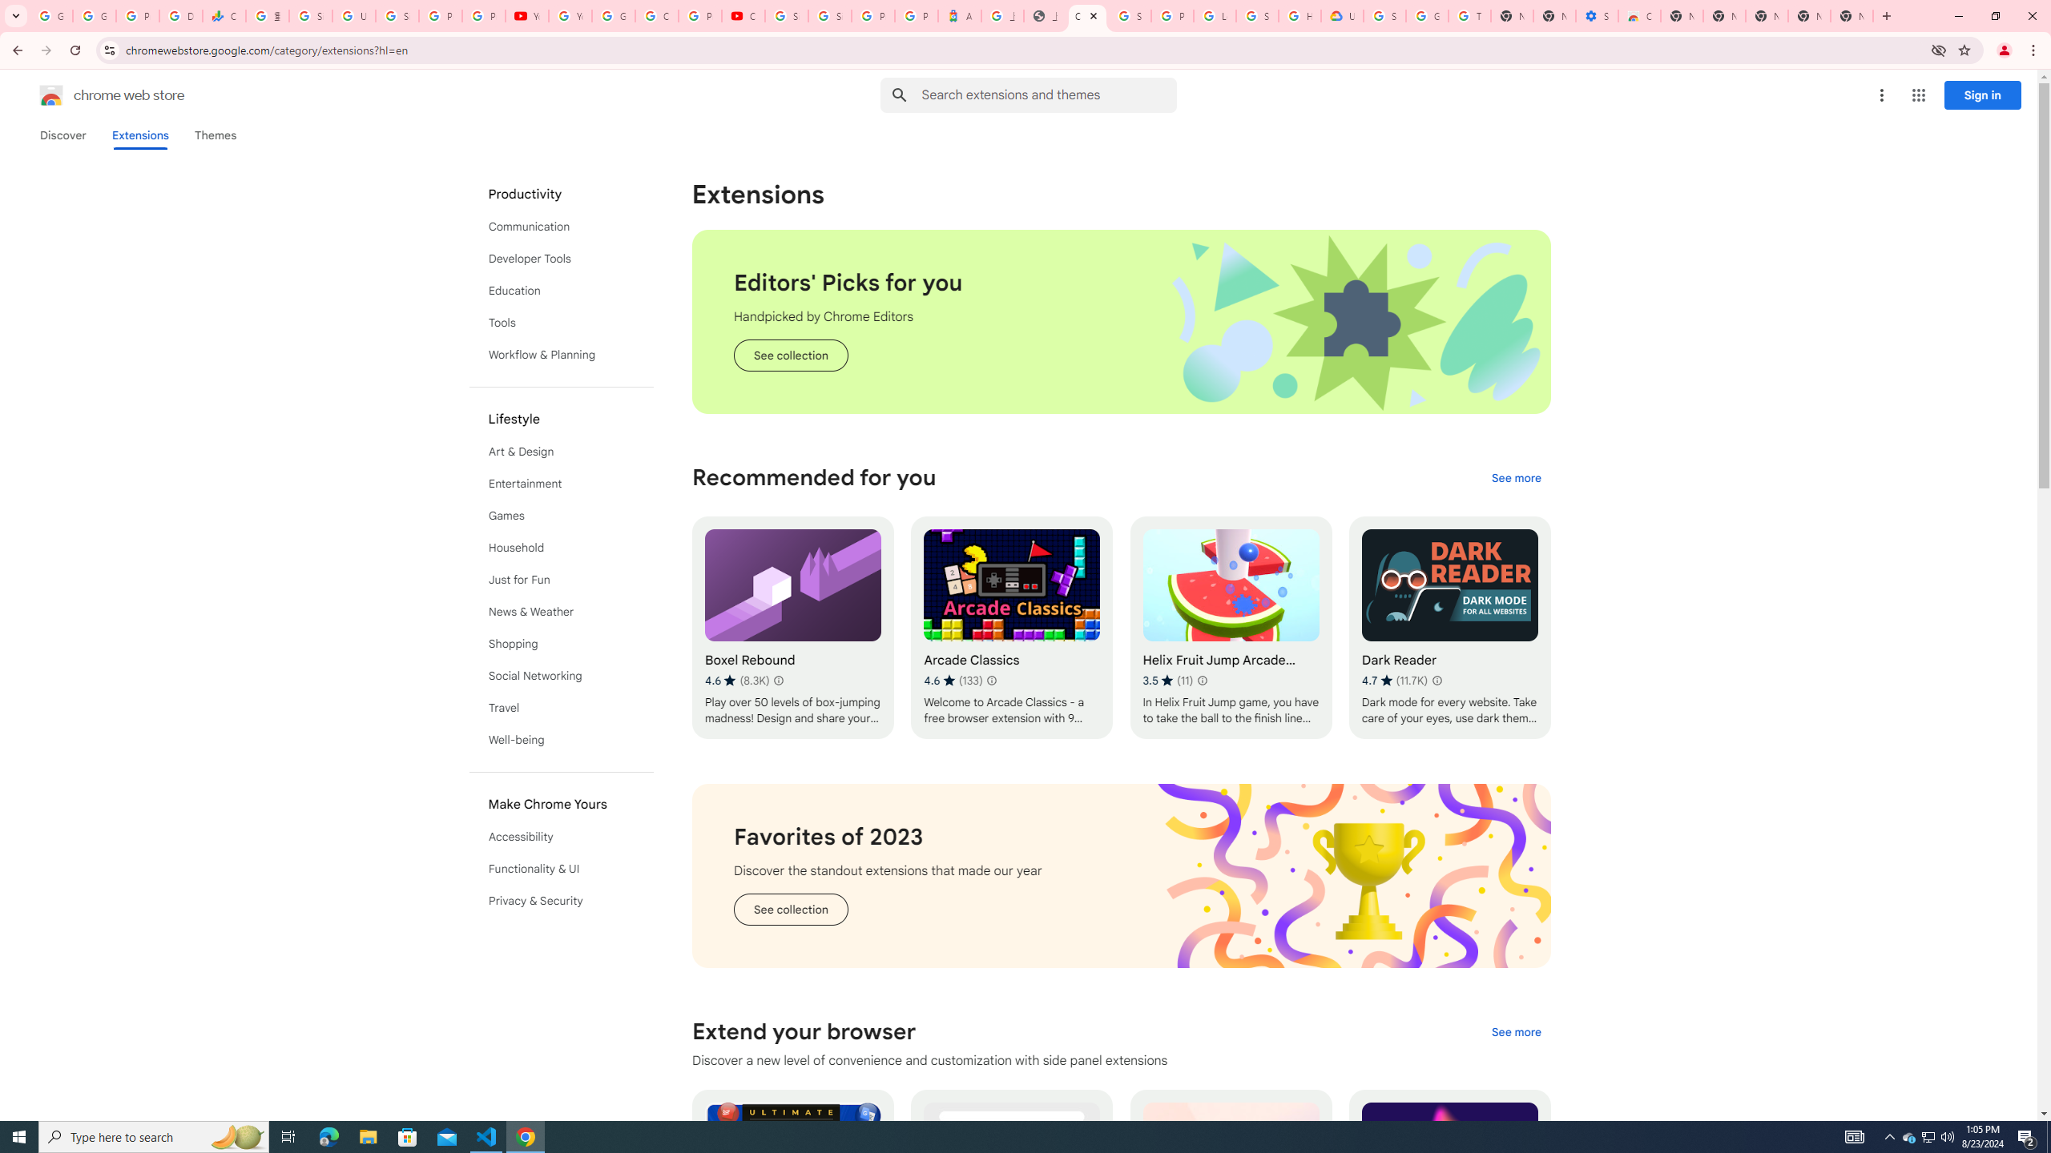  What do you see at coordinates (790, 356) in the screenshot?
I see `See the "Editors' Picks extensions" collection` at bounding box center [790, 356].